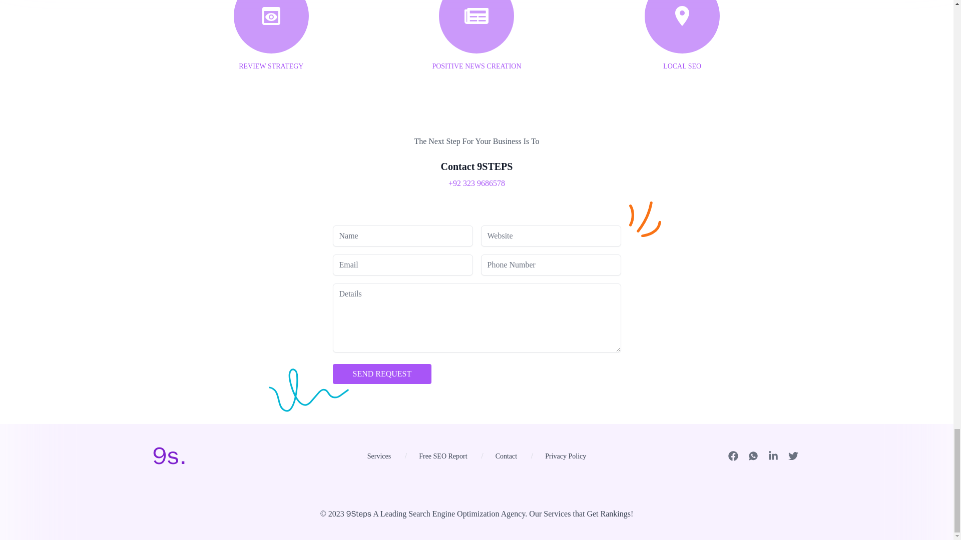  Describe the element at coordinates (566, 456) in the screenshot. I see `Privacy Policy` at that location.